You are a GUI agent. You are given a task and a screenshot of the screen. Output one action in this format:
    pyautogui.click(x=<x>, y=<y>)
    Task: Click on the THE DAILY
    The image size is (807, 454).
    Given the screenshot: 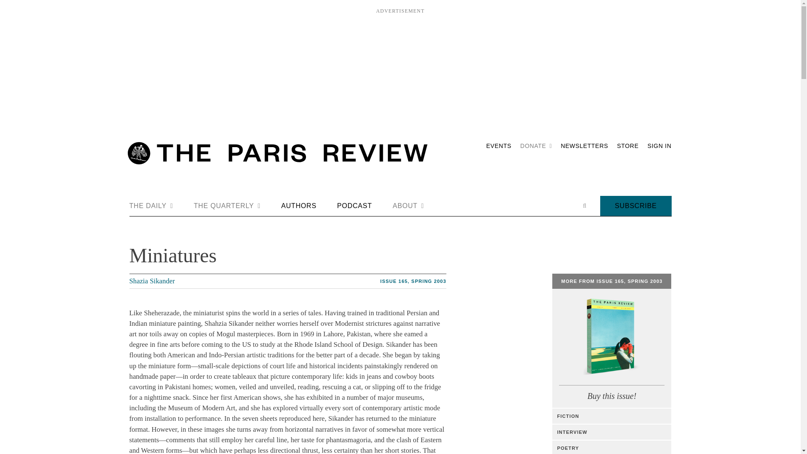 What is the action you would take?
    pyautogui.click(x=151, y=206)
    